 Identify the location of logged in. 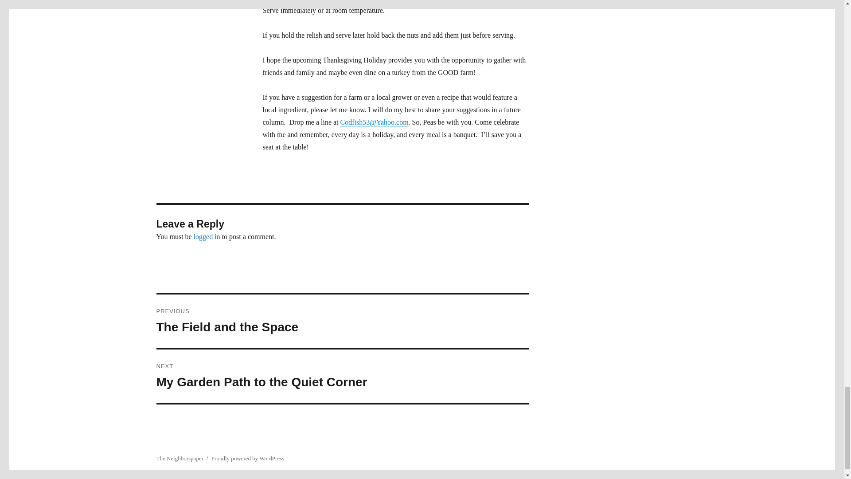
(342, 376).